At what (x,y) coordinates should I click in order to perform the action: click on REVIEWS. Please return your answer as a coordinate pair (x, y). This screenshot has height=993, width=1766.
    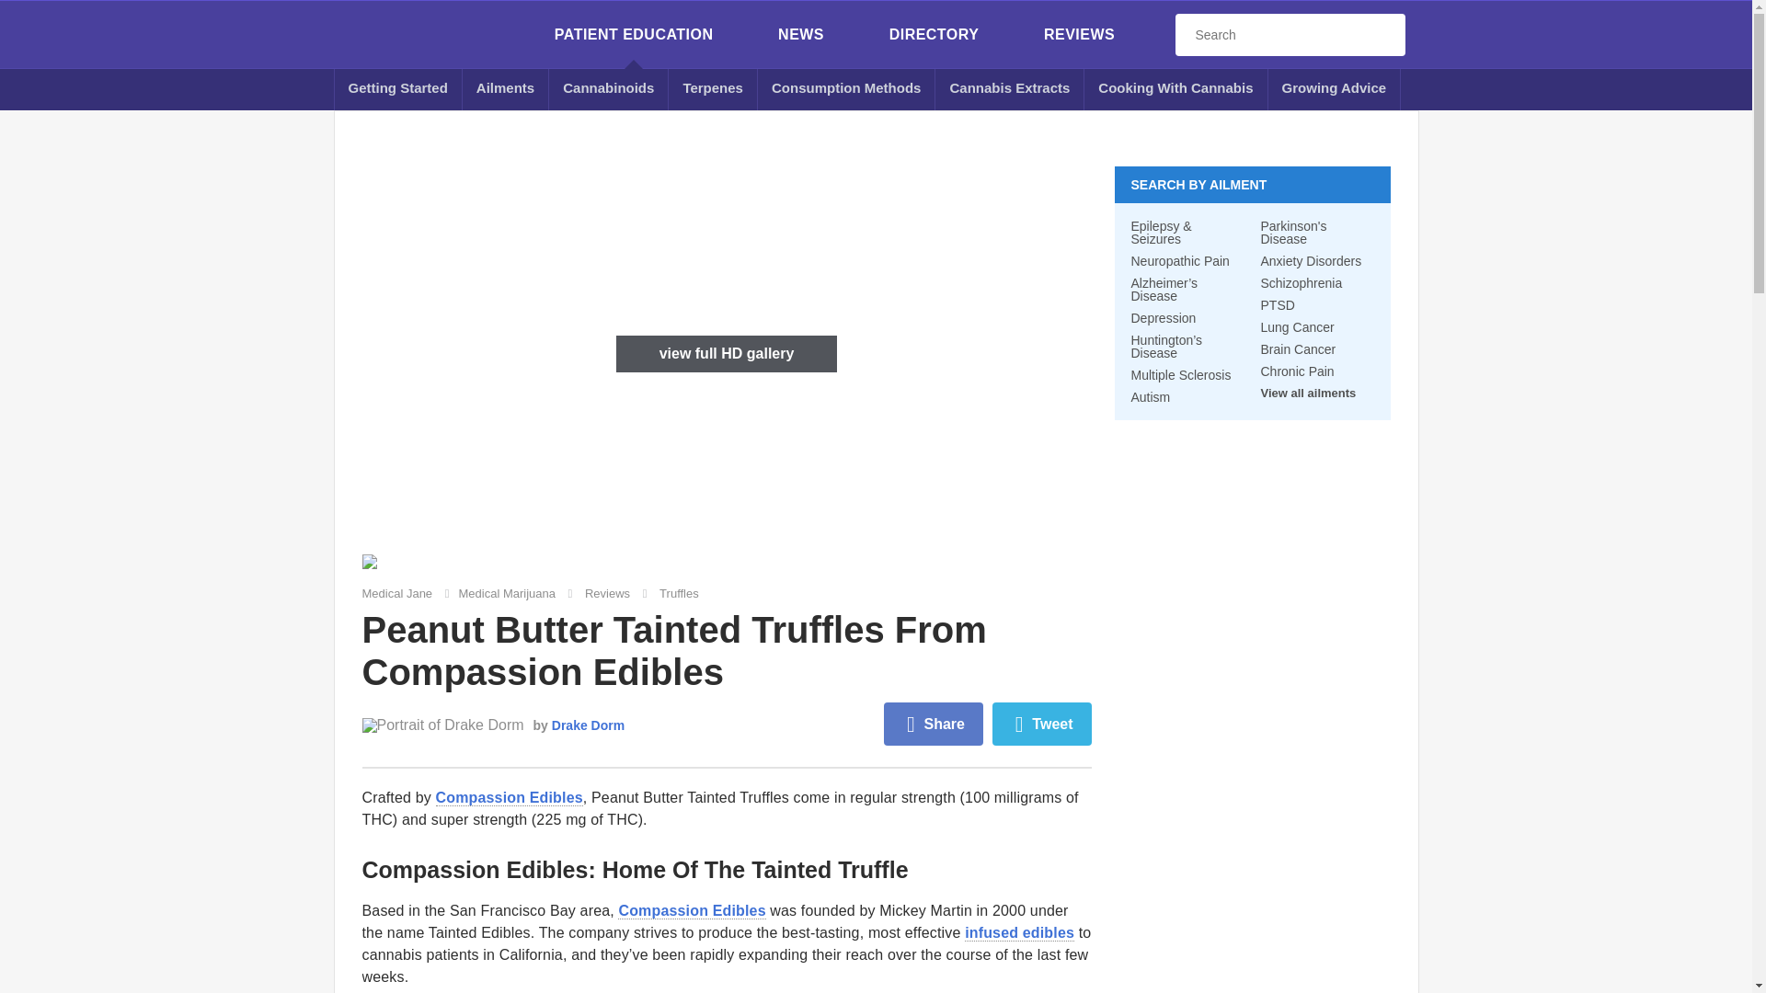
    Looking at the image, I should click on (1078, 35).